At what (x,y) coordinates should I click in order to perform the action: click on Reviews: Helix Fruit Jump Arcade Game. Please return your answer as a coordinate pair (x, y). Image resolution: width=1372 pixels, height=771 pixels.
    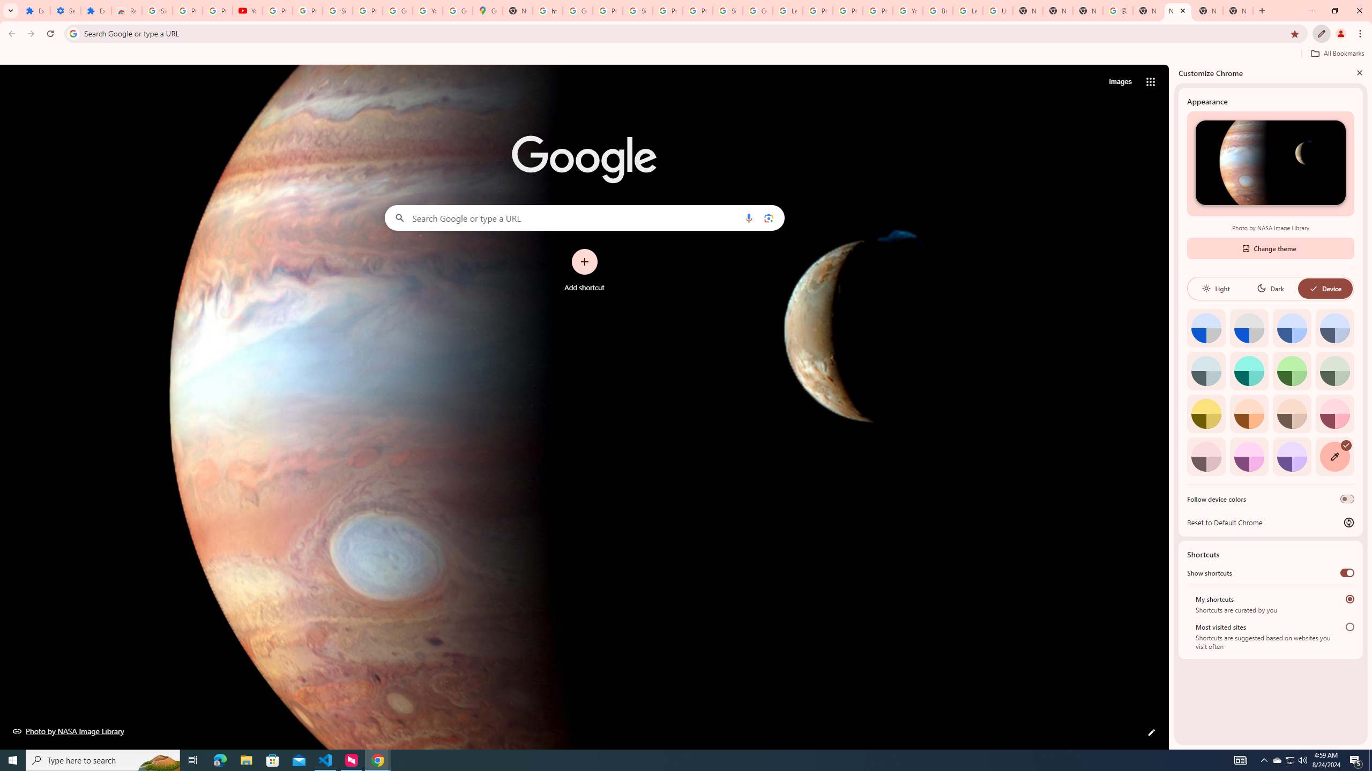
    Looking at the image, I should click on (126, 11).